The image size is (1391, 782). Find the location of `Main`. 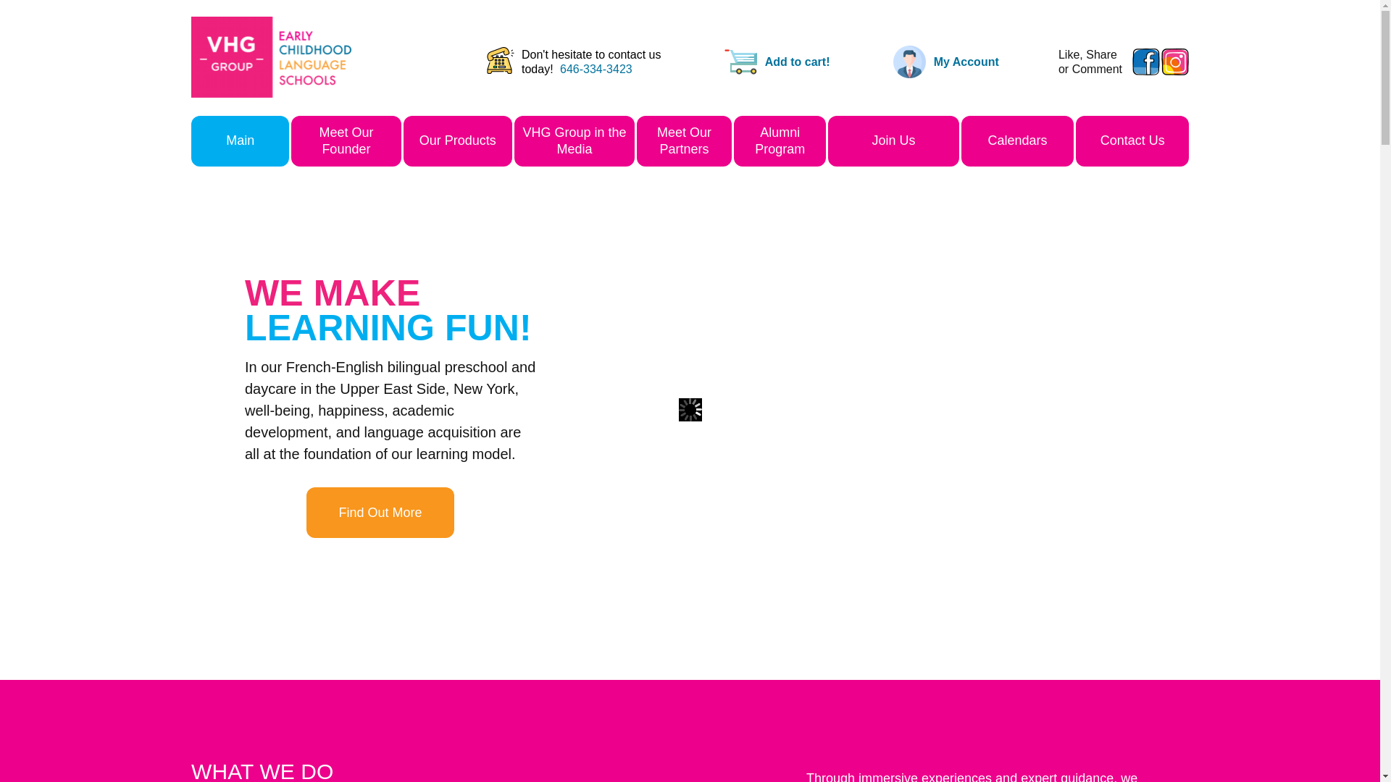

Main is located at coordinates (241, 140).